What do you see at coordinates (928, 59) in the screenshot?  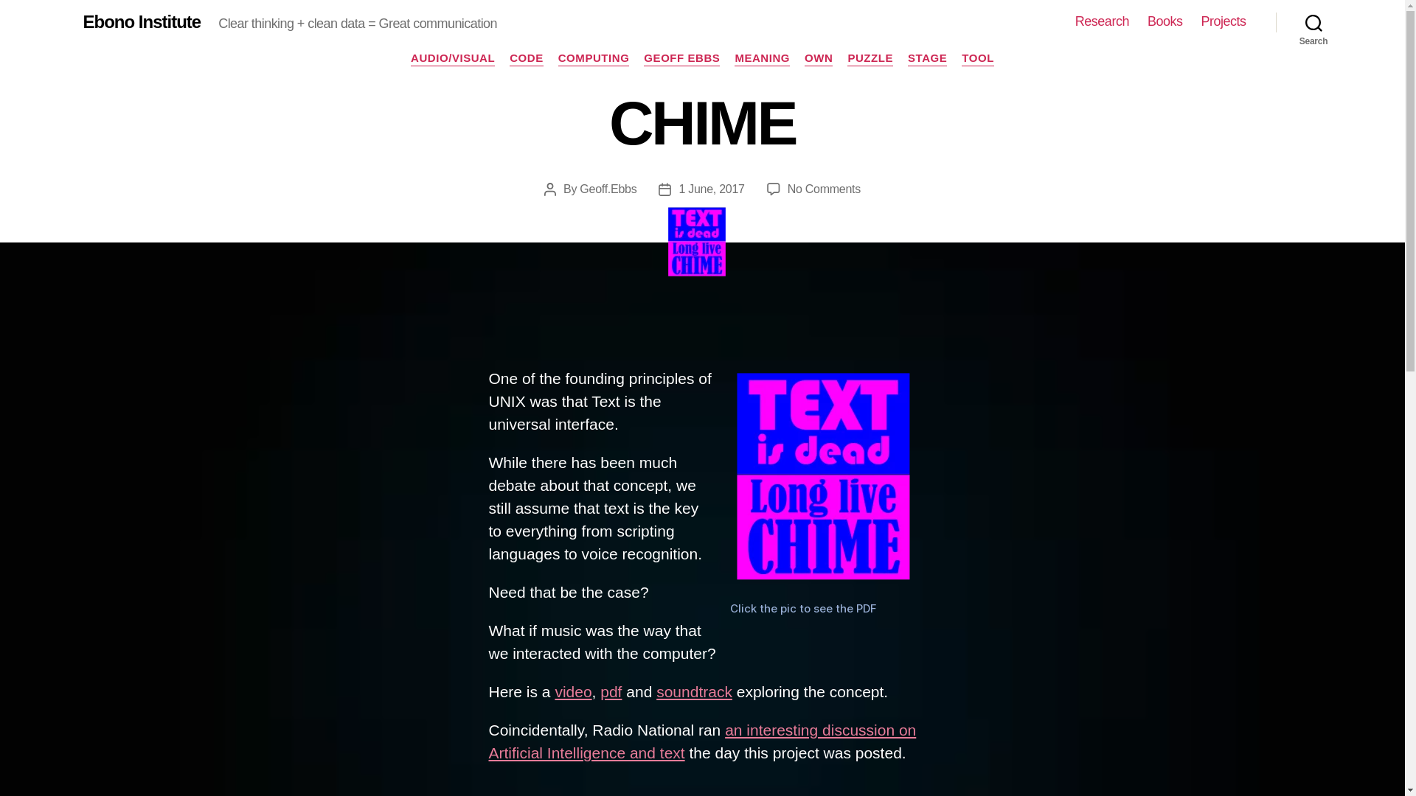 I see `STAGE` at bounding box center [928, 59].